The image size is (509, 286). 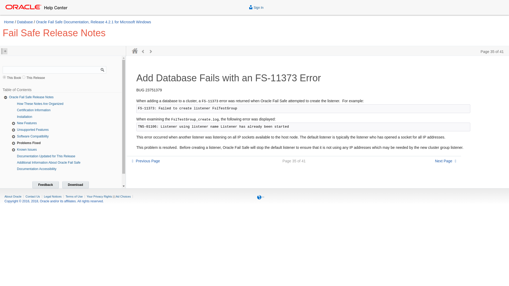 What do you see at coordinates (25, 22) in the screenshot?
I see `Database` at bounding box center [25, 22].